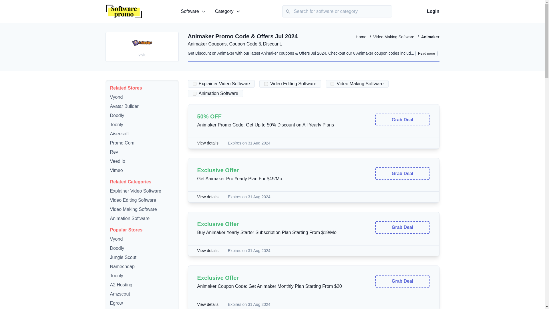  What do you see at coordinates (120, 294) in the screenshot?
I see `Amzscout` at bounding box center [120, 294].